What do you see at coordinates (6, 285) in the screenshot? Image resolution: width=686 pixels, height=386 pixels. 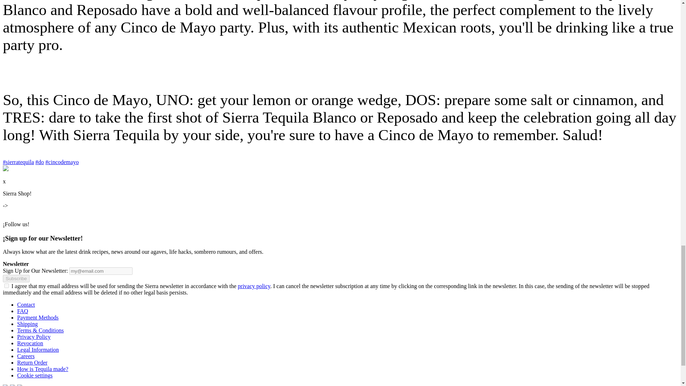 I see `on` at bounding box center [6, 285].